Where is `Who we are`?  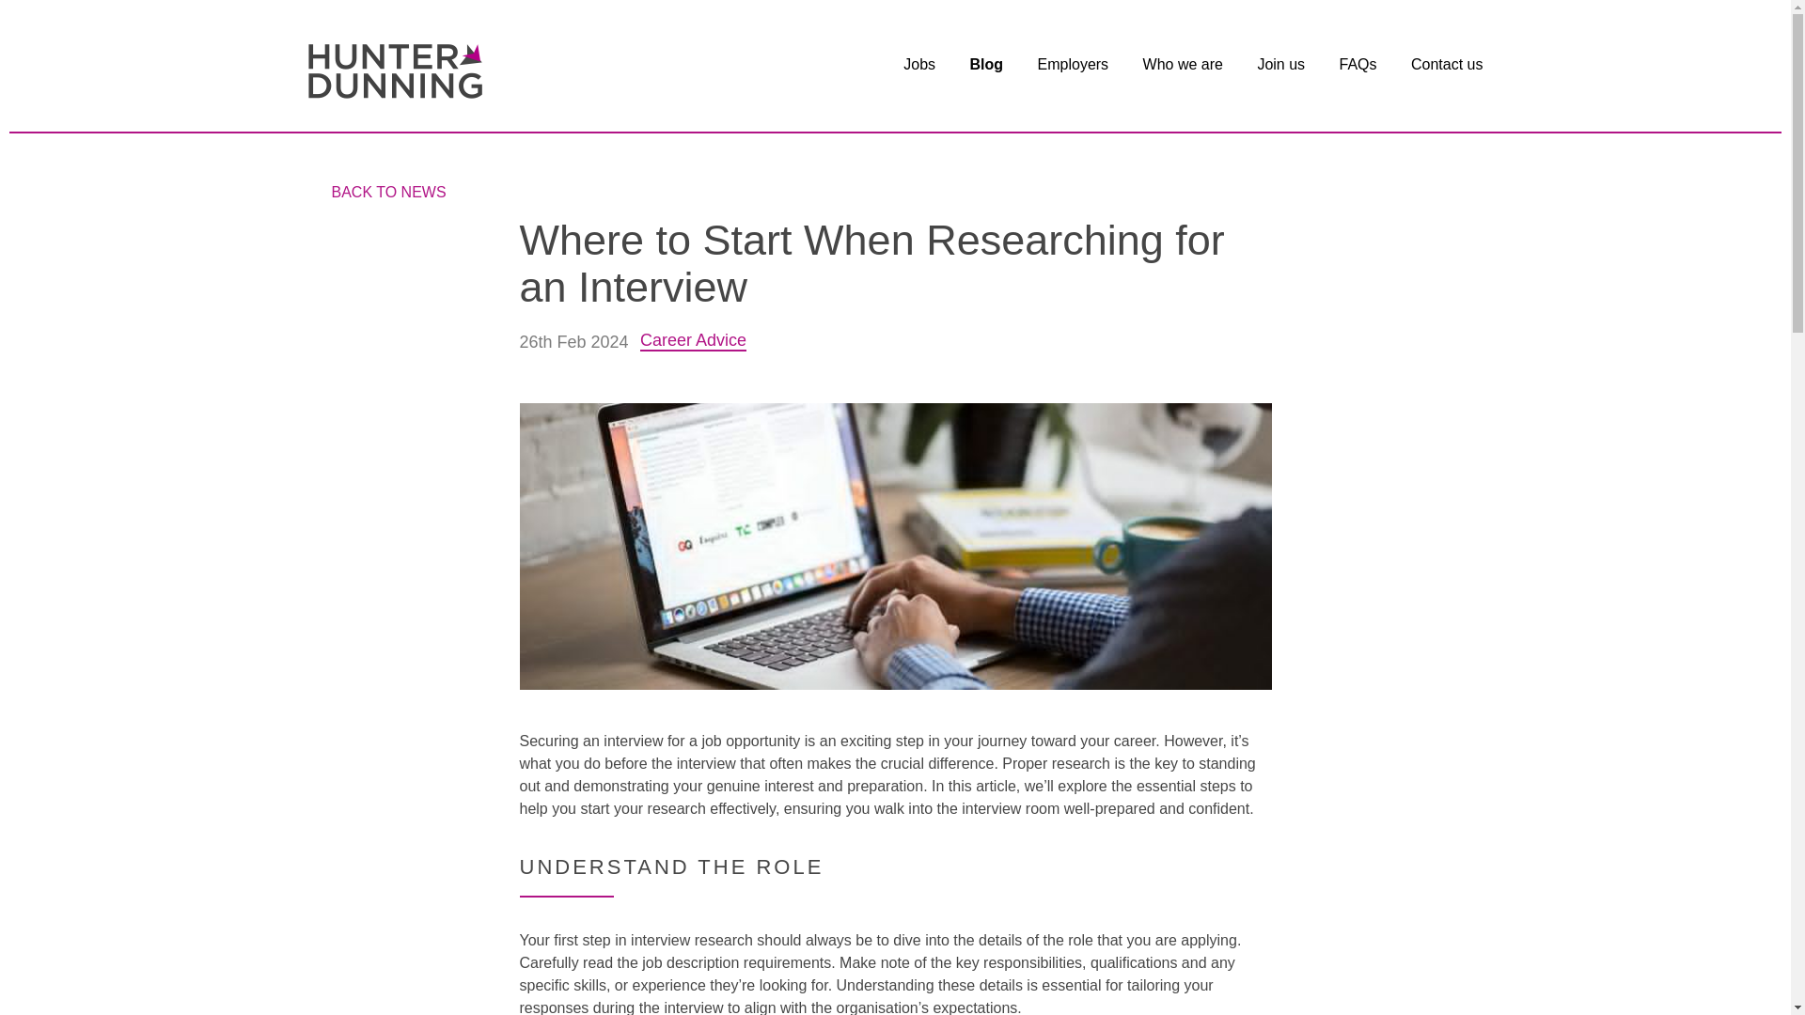 Who we are is located at coordinates (1183, 68).